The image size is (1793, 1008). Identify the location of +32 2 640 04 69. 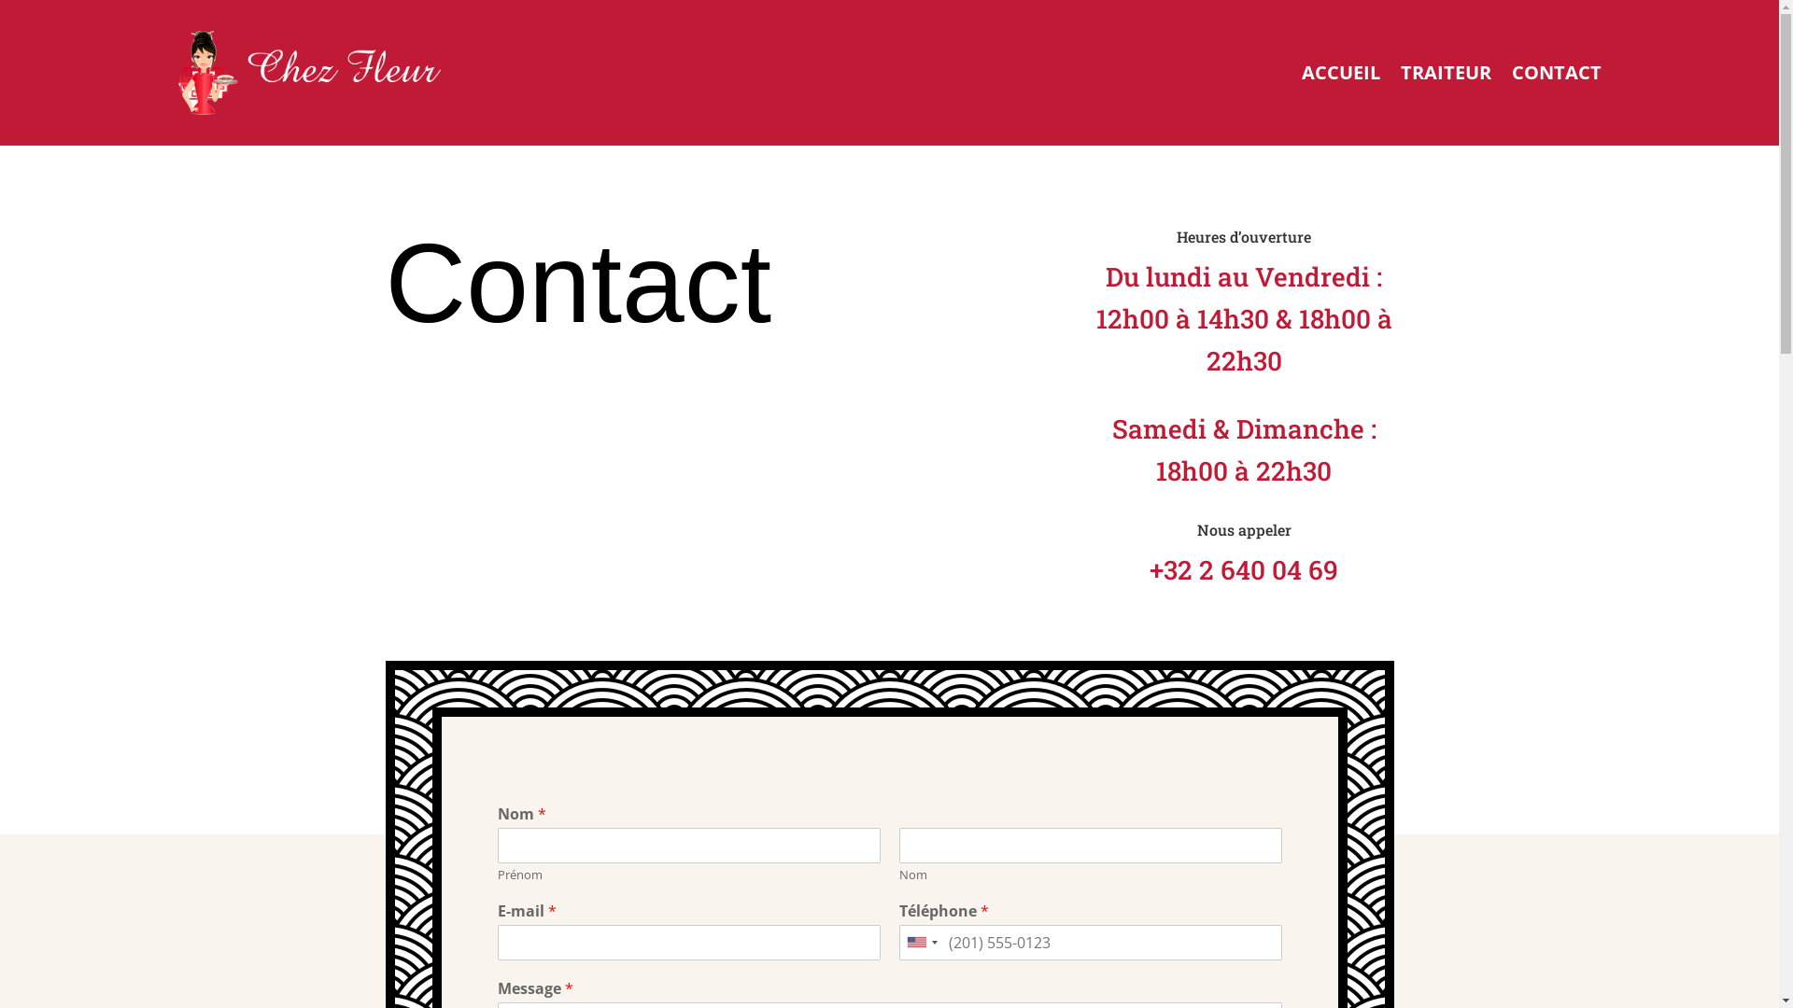
(1244, 569).